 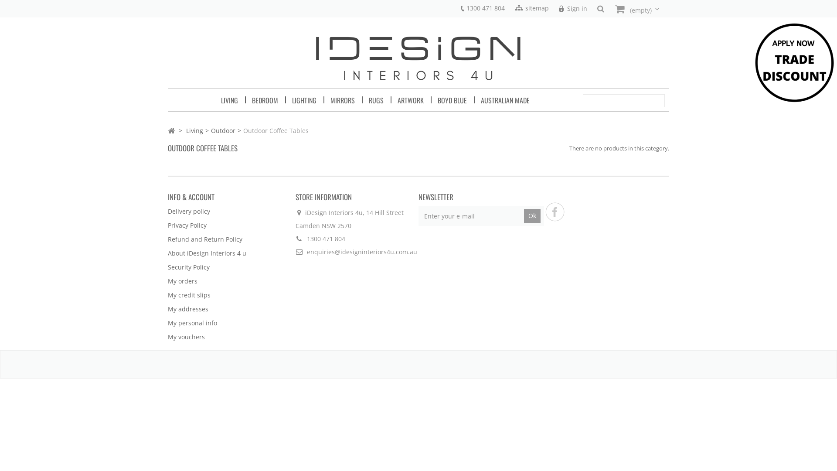 What do you see at coordinates (189, 211) in the screenshot?
I see `Delivery policy` at bounding box center [189, 211].